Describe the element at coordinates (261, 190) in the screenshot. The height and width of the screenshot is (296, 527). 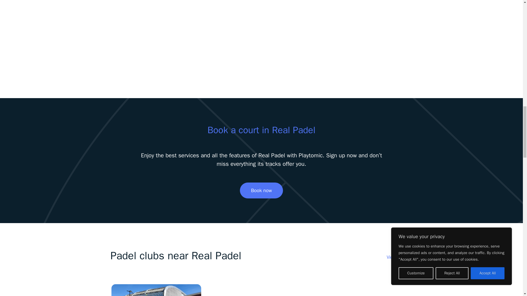
I see `Book now` at that location.